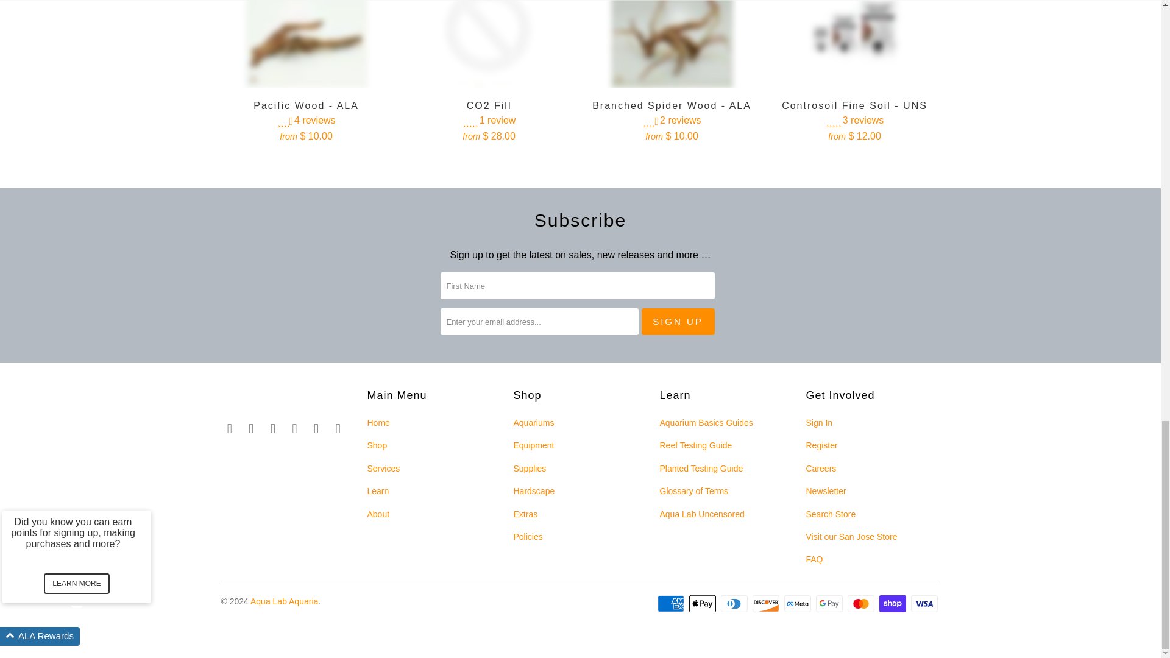 Image resolution: width=1170 pixels, height=658 pixels. What do you see at coordinates (678, 322) in the screenshot?
I see `Sign Up` at bounding box center [678, 322].